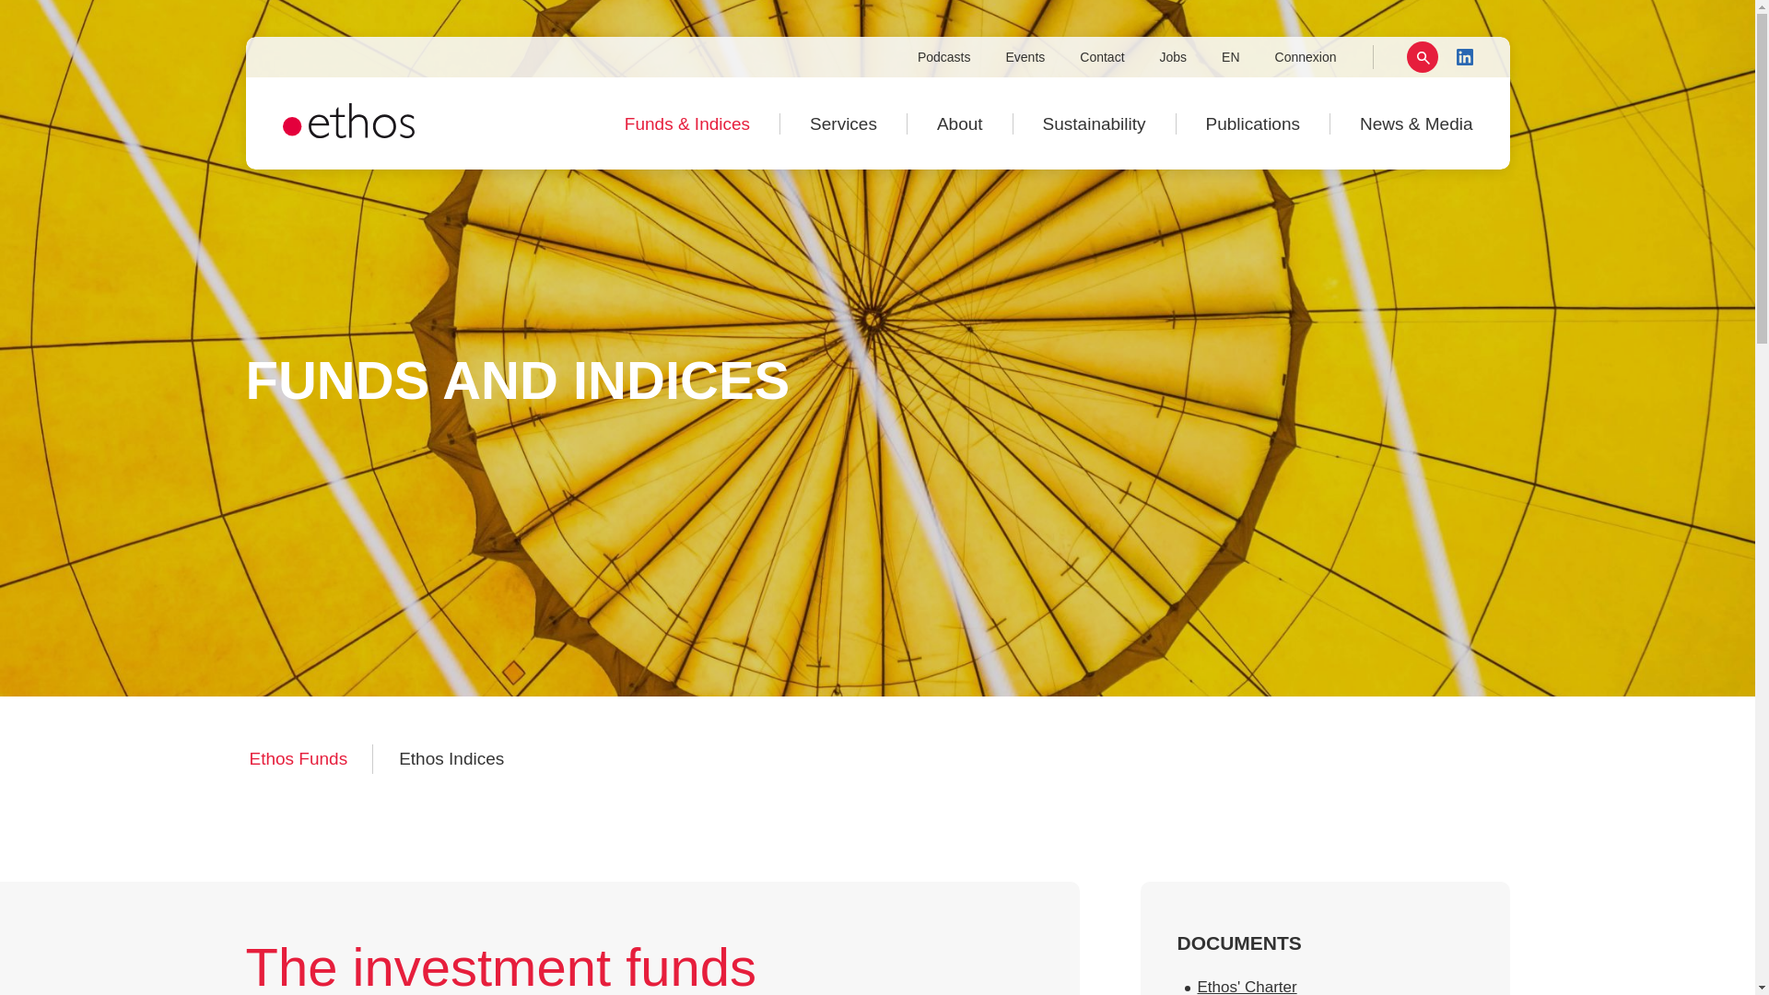  Describe the element at coordinates (298, 759) in the screenshot. I see `Ethos Funds` at that location.